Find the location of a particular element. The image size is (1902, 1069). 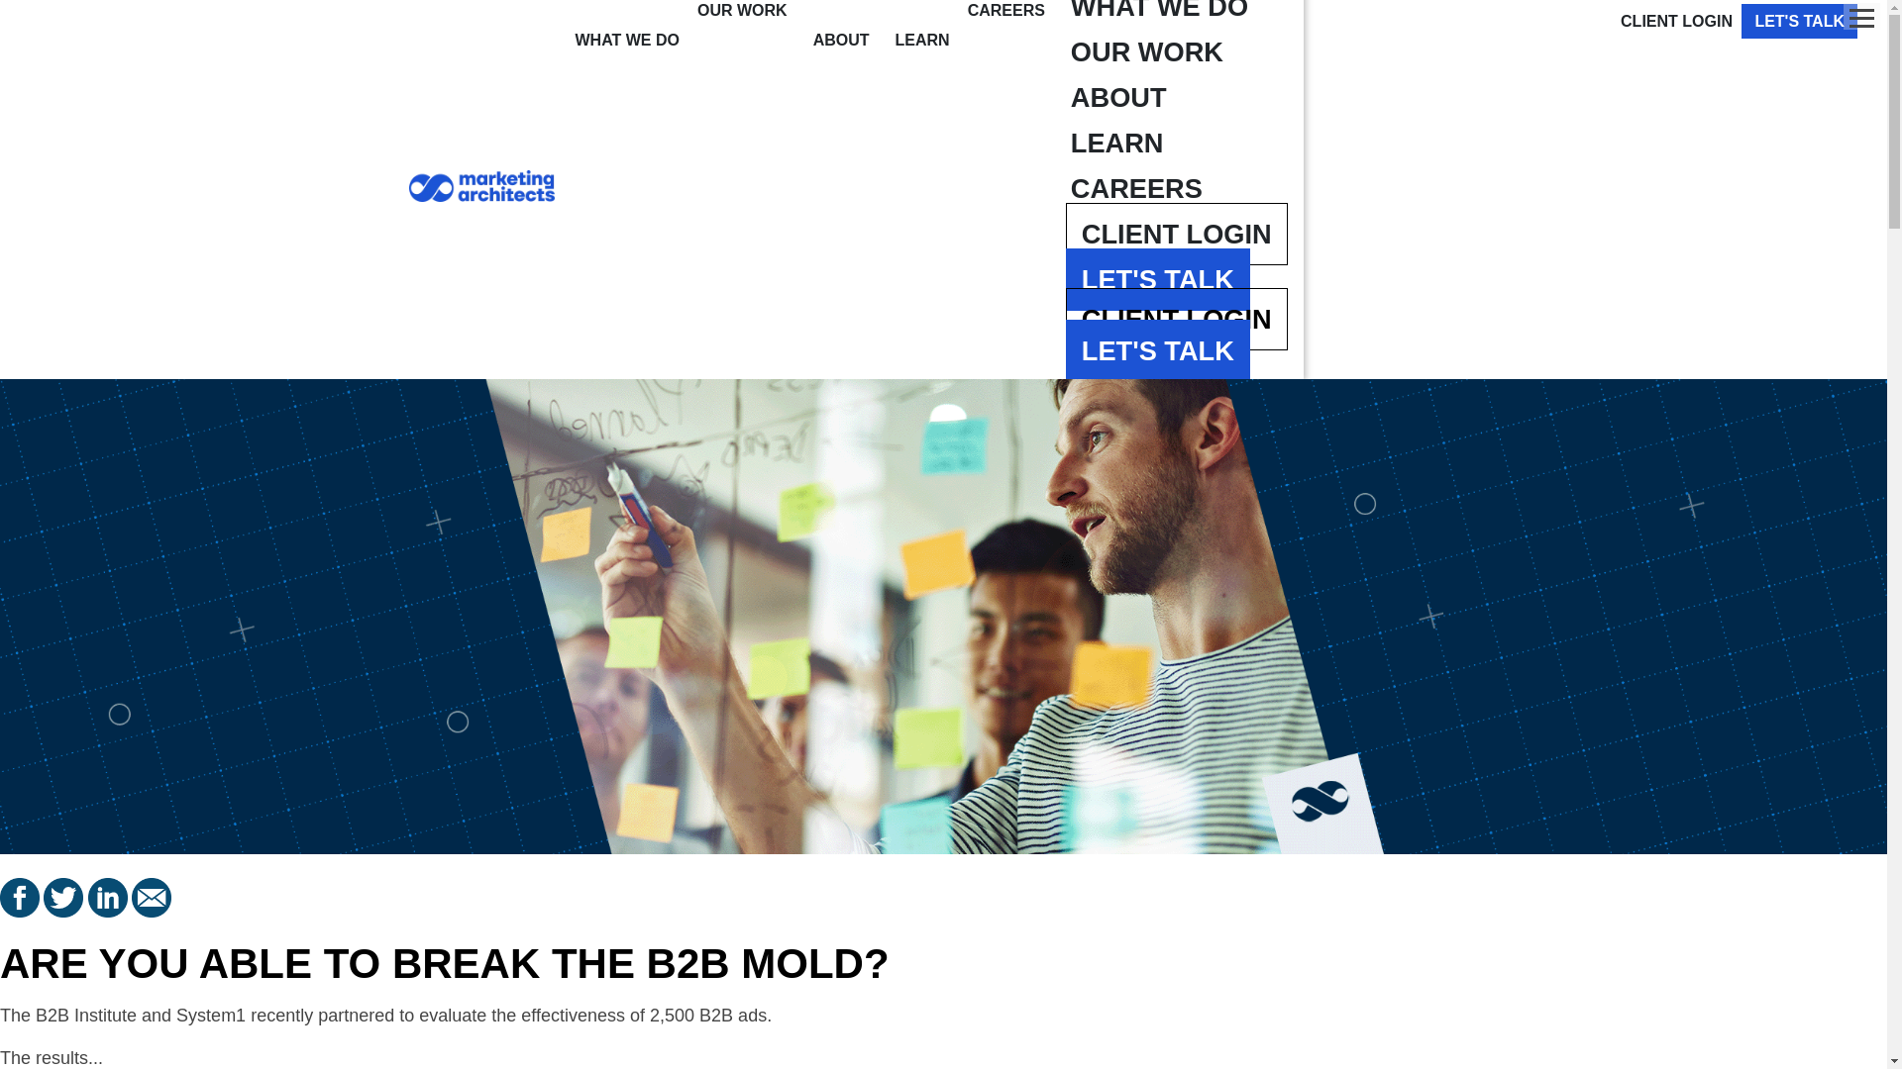

LET'S TALK is located at coordinates (1799, 21).